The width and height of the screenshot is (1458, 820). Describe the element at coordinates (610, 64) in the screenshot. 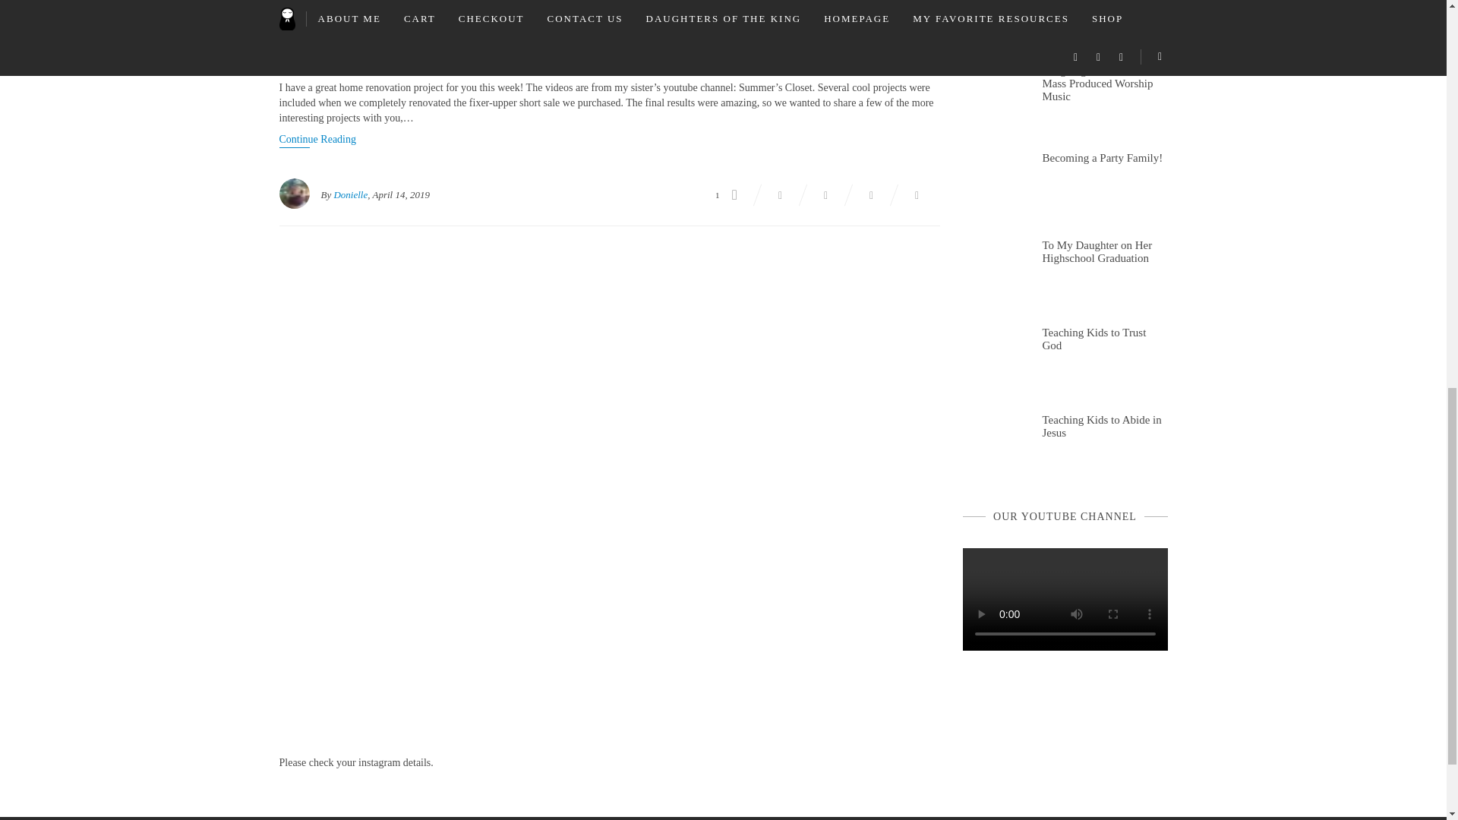

I see `DIY Recycled Glass Mosaic` at that location.